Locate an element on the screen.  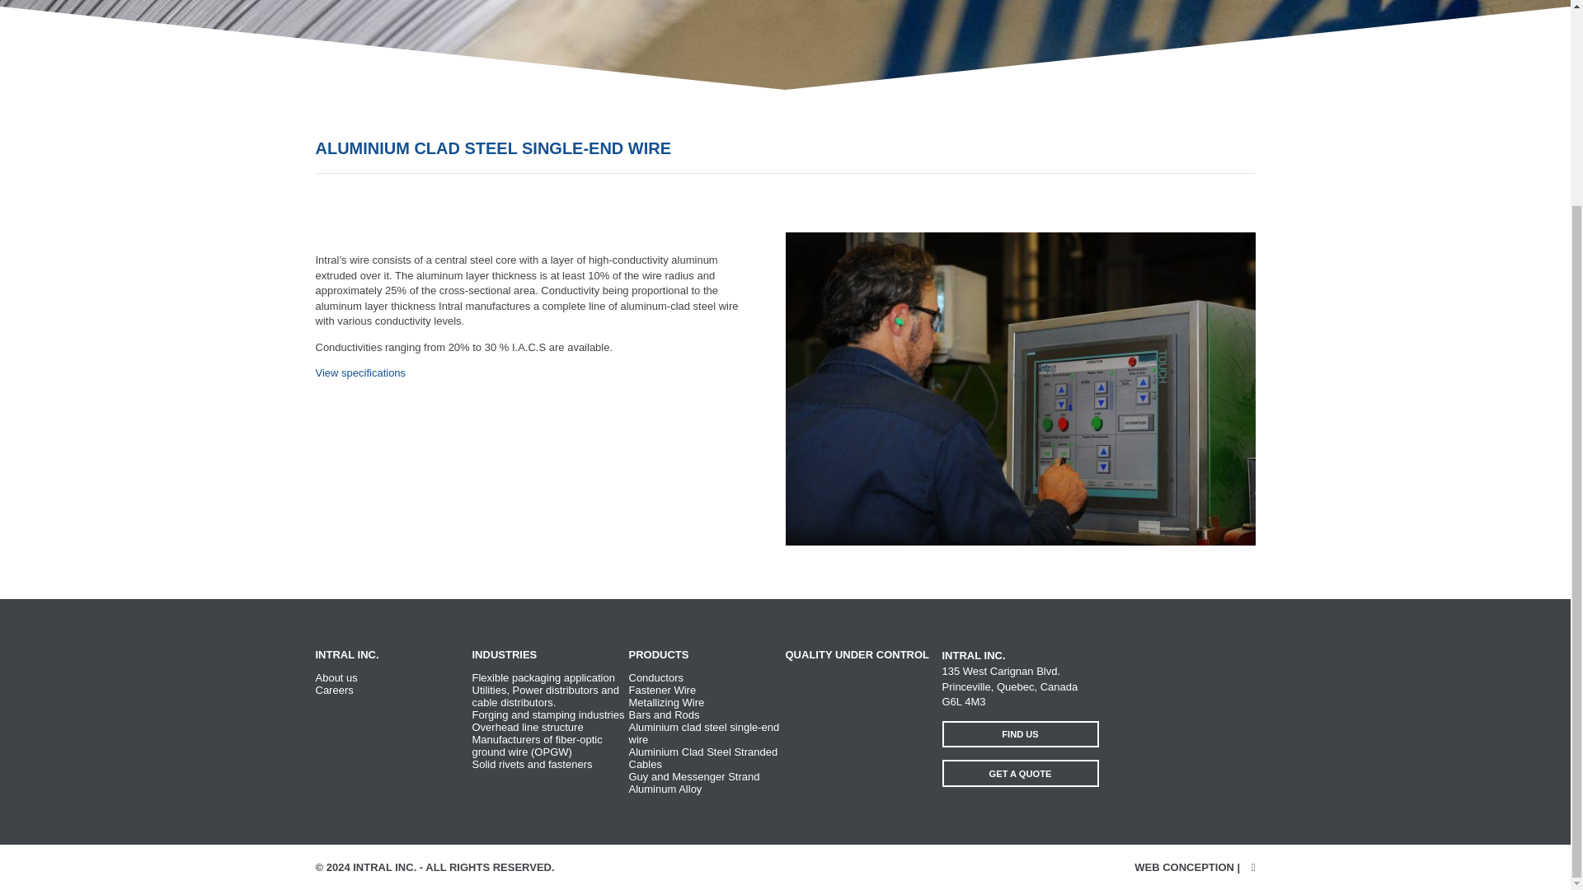
Fastener Wire is located at coordinates (662, 690).